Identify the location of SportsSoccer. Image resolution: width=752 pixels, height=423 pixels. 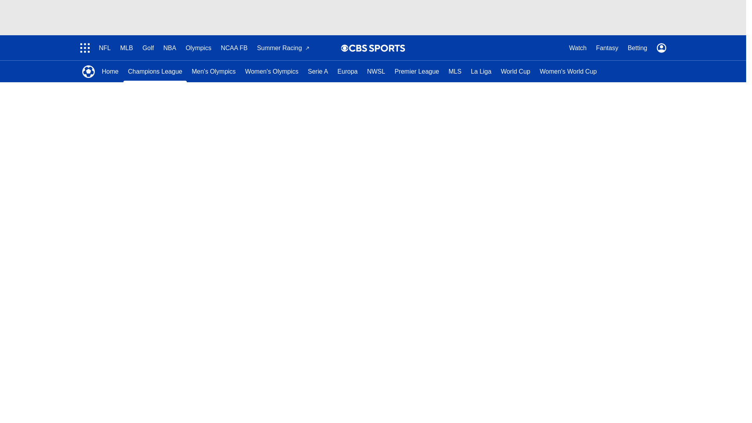
(88, 71).